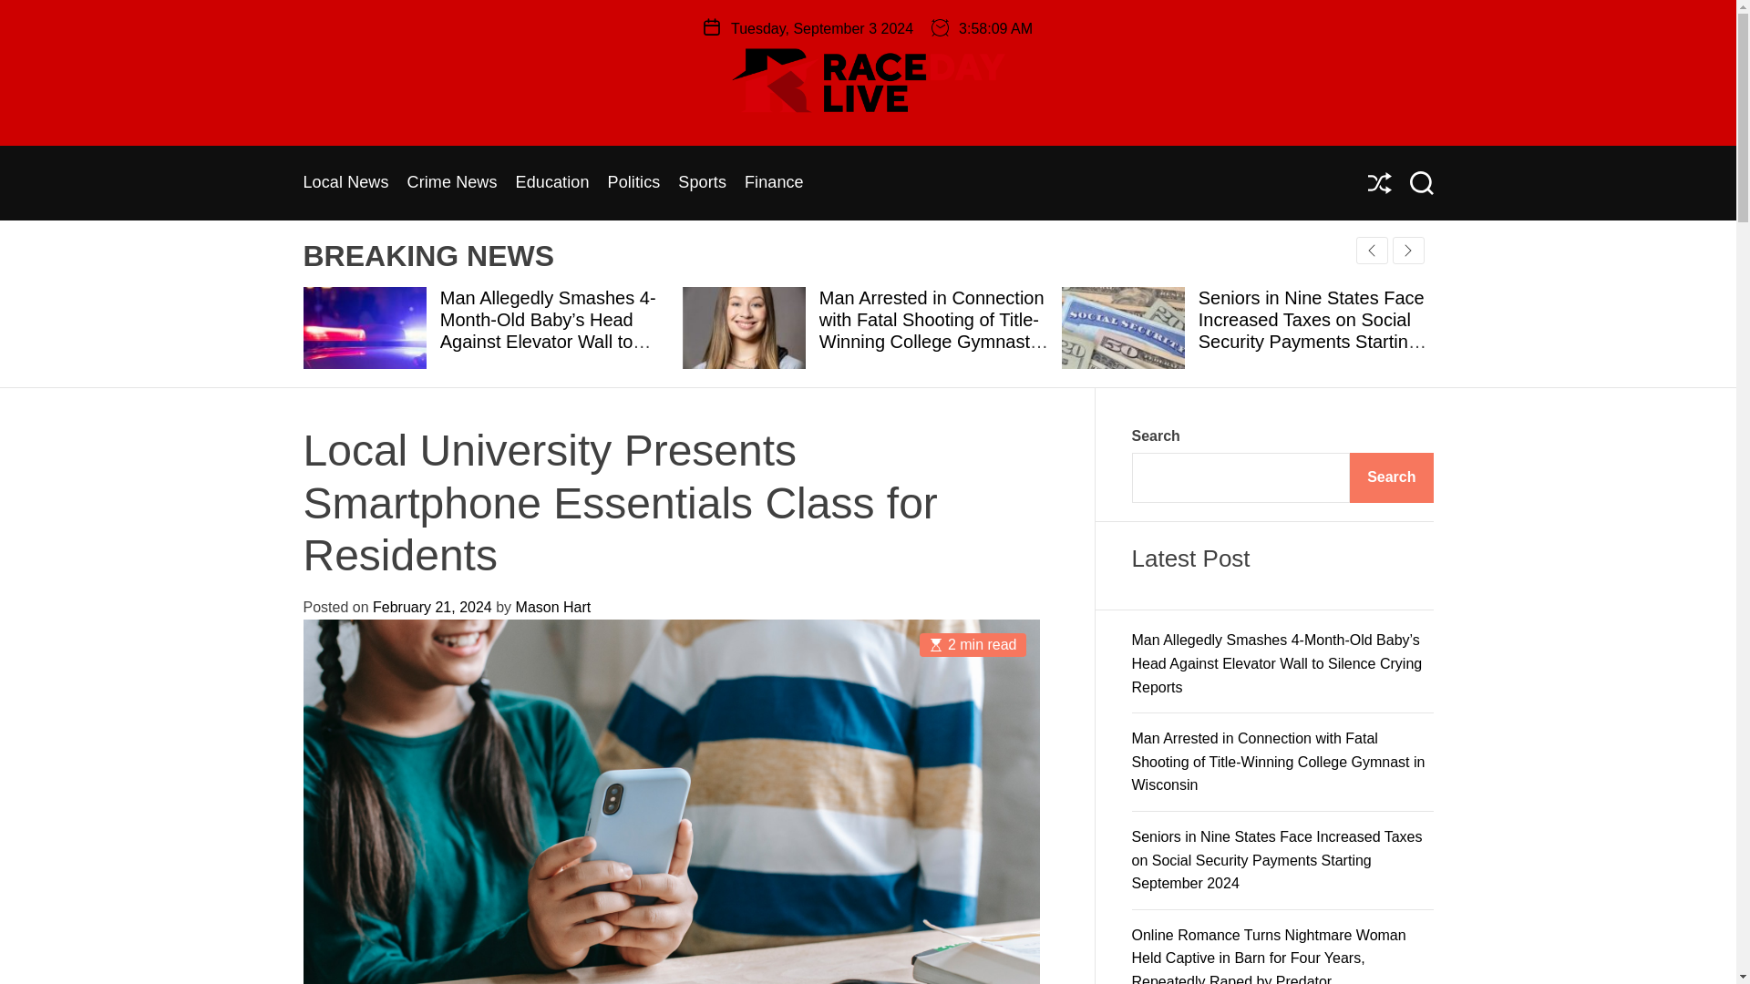  I want to click on Crime News, so click(452, 183).